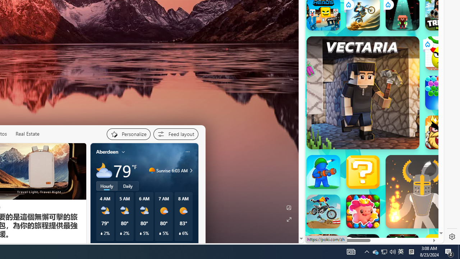 This screenshot has height=259, width=460. Describe the element at coordinates (339, 100) in the screenshot. I see `Hills of Steel Hills of Steel poki.com` at that location.